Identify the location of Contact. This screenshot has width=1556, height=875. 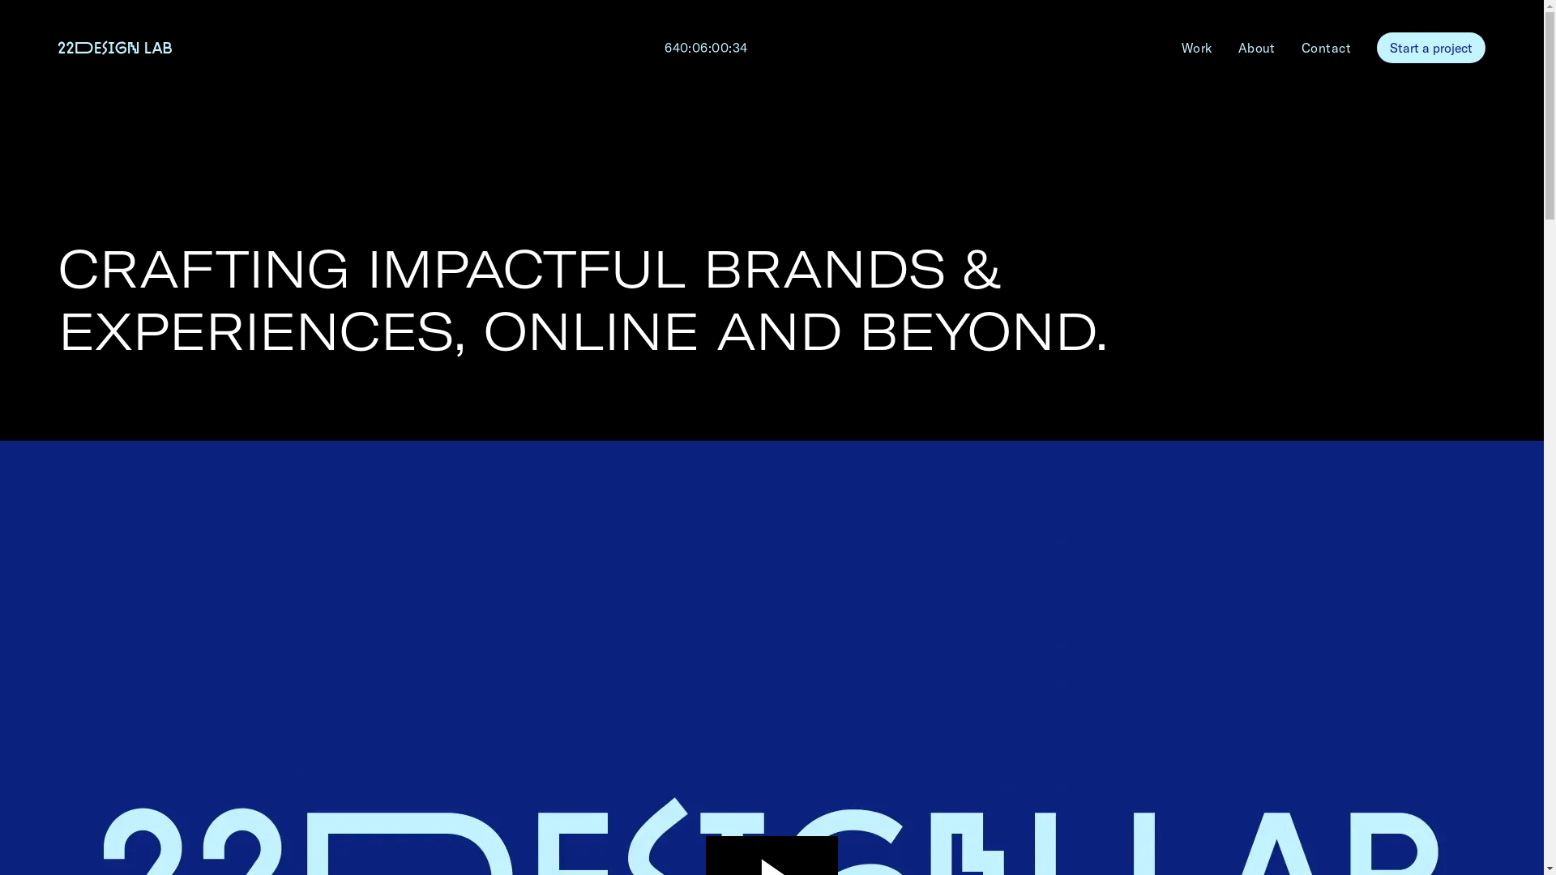
(1326, 48).